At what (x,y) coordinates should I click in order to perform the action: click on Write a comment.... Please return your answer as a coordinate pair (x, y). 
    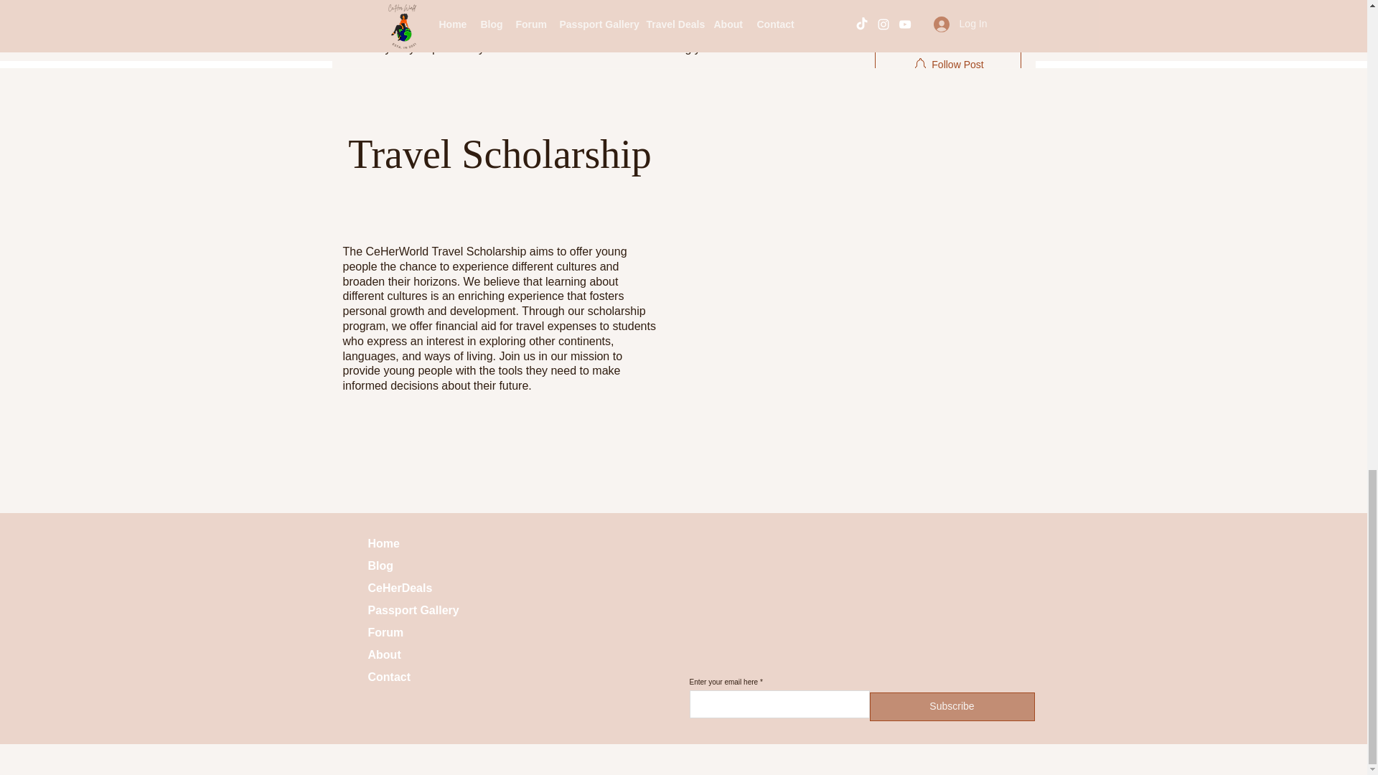
    Looking at the image, I should click on (599, 563).